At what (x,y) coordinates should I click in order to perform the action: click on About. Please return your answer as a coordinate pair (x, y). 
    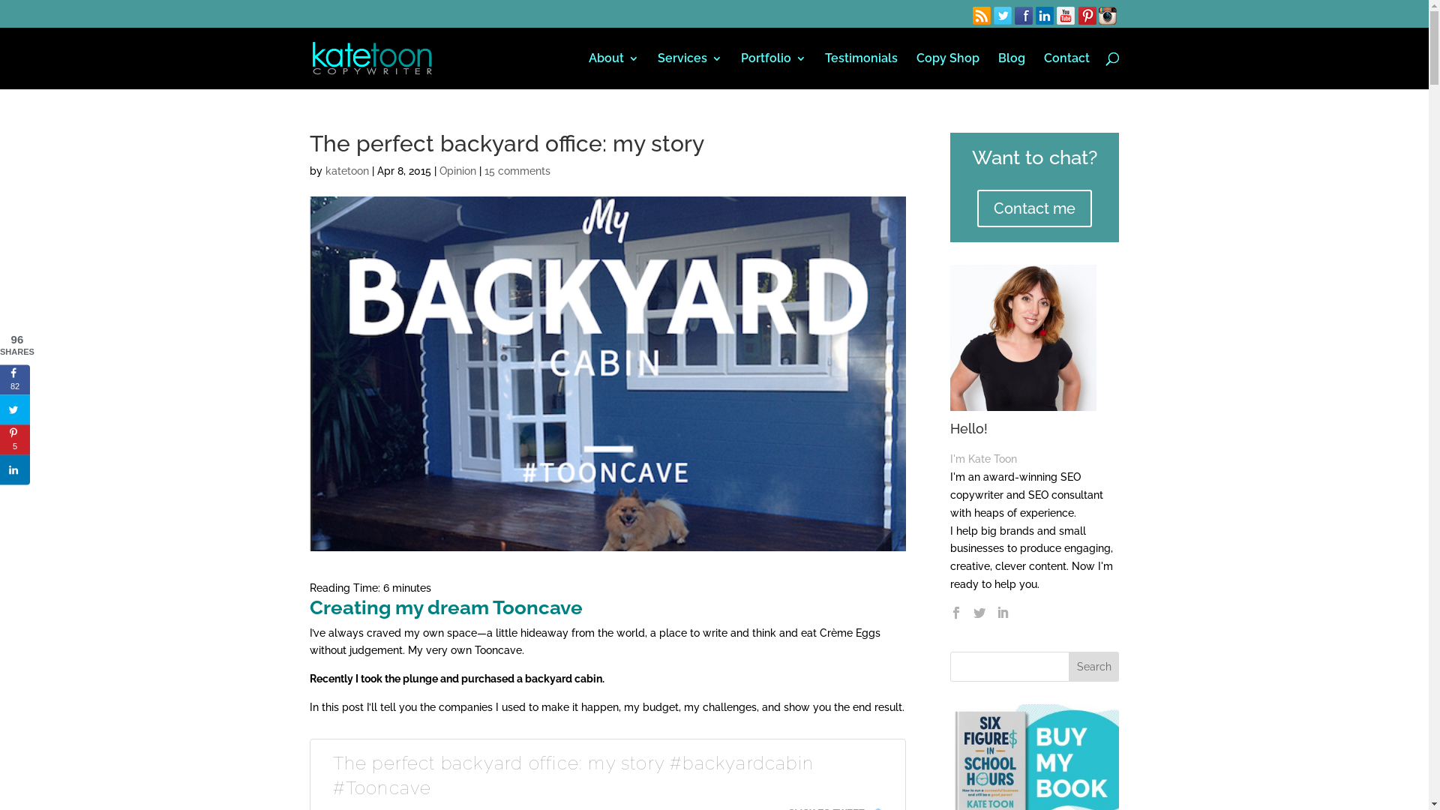
    Looking at the image, I should click on (613, 70).